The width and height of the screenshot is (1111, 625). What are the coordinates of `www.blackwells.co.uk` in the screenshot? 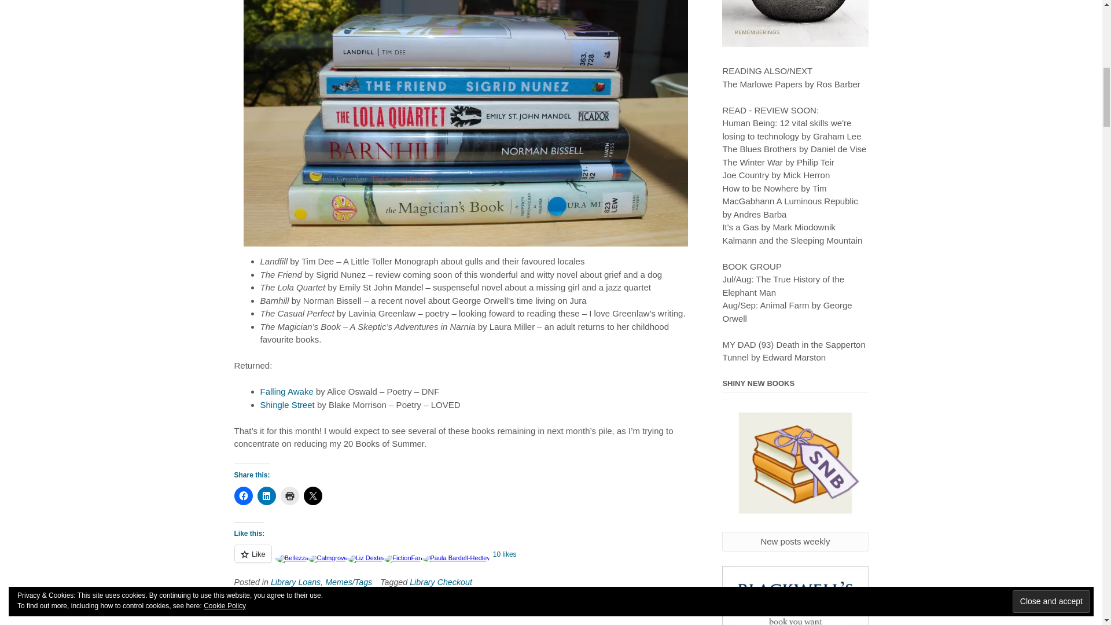 It's located at (795, 595).